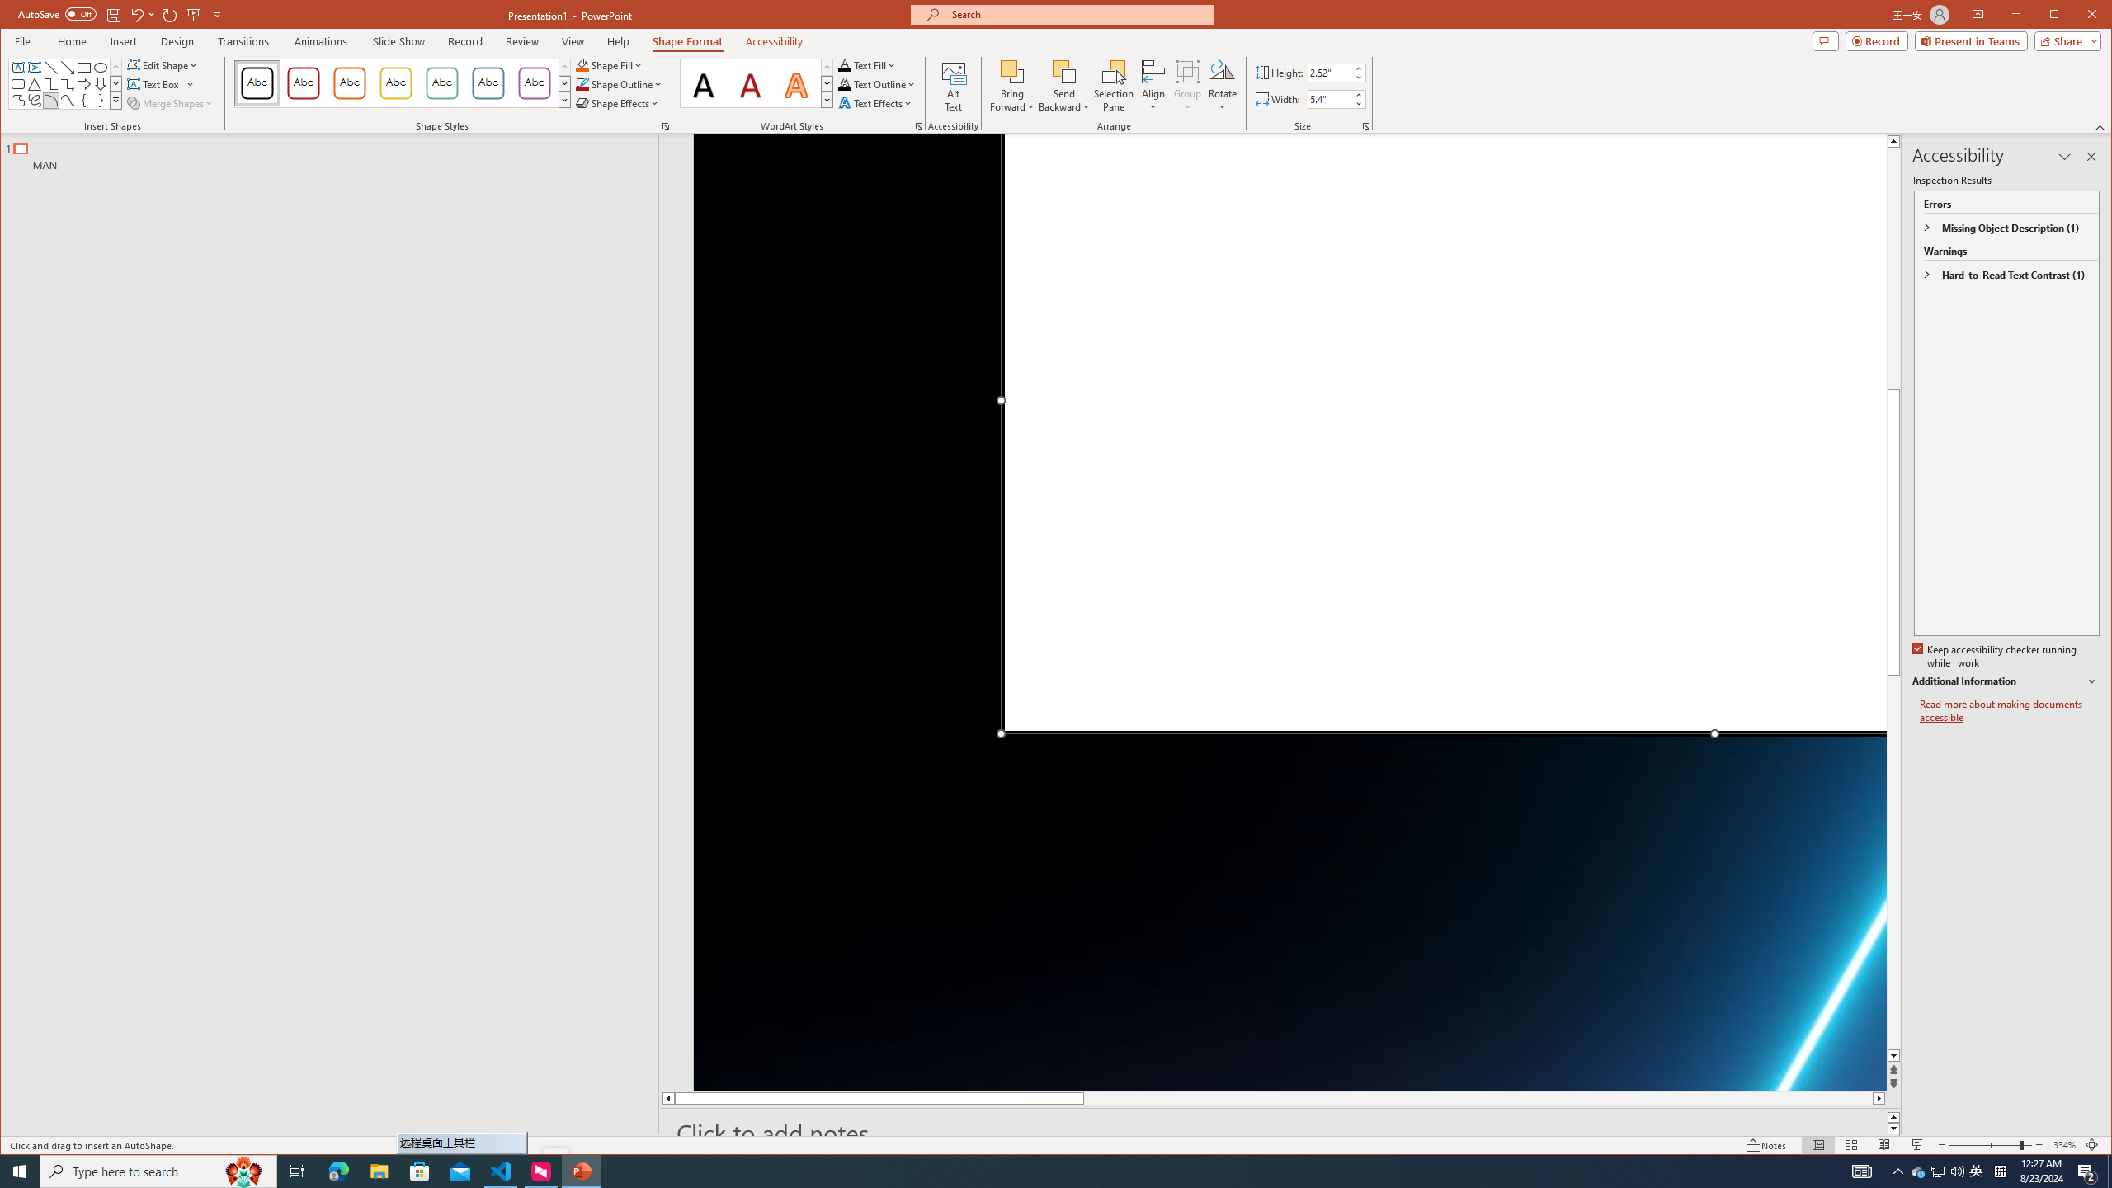  Describe the element at coordinates (757, 82) in the screenshot. I see `File Tab` at that location.